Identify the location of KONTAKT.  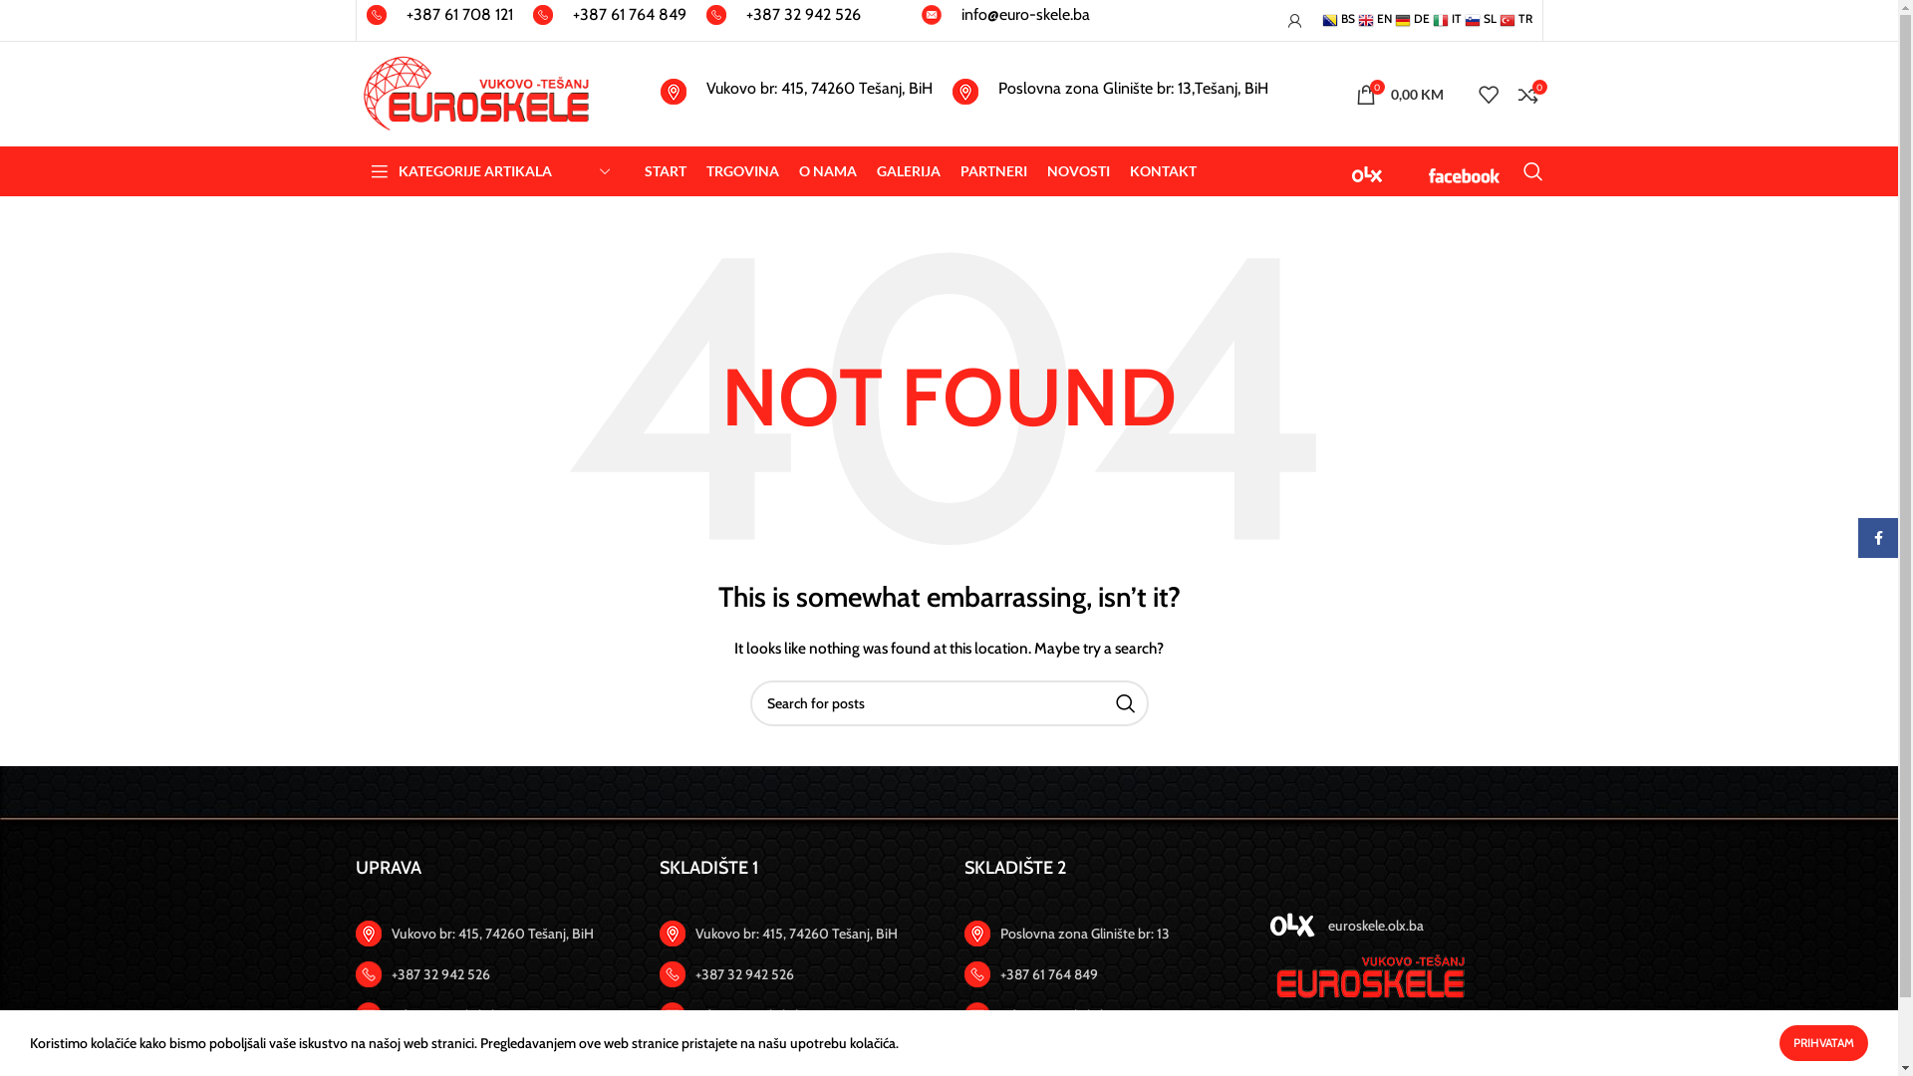
(1164, 171).